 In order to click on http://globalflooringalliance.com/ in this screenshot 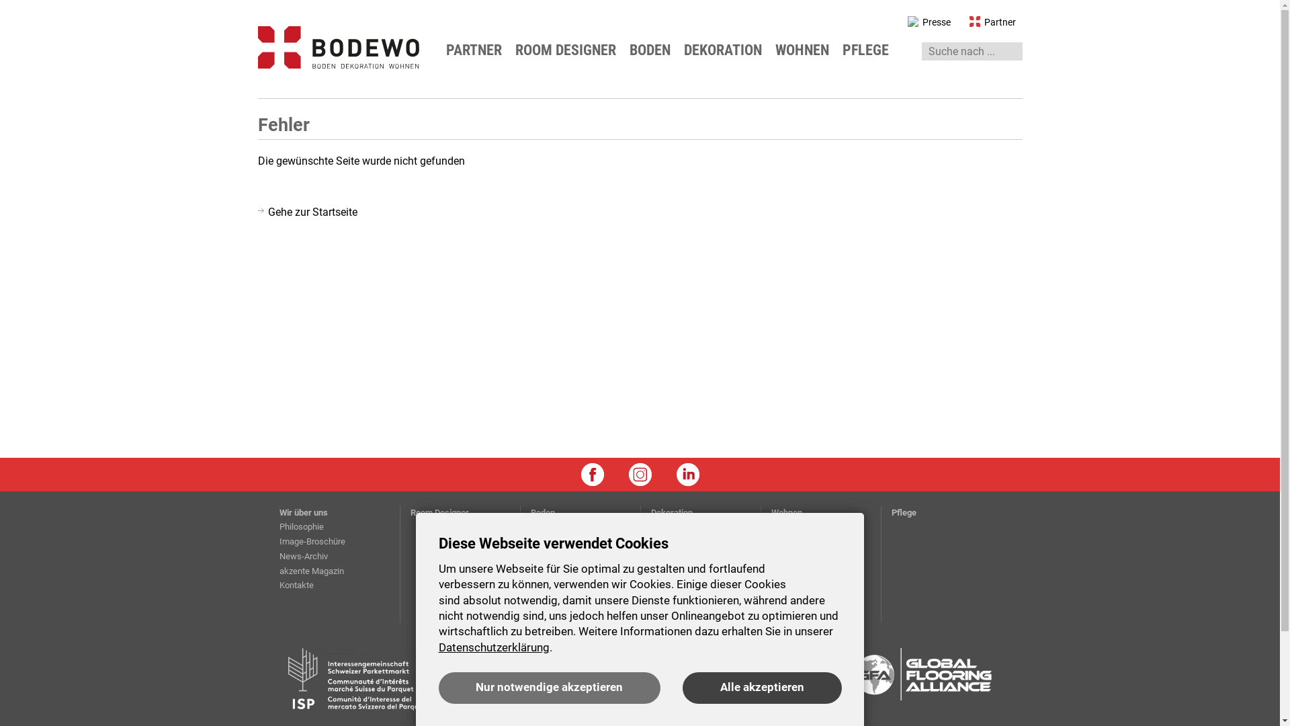, I will do `click(923, 679)`.